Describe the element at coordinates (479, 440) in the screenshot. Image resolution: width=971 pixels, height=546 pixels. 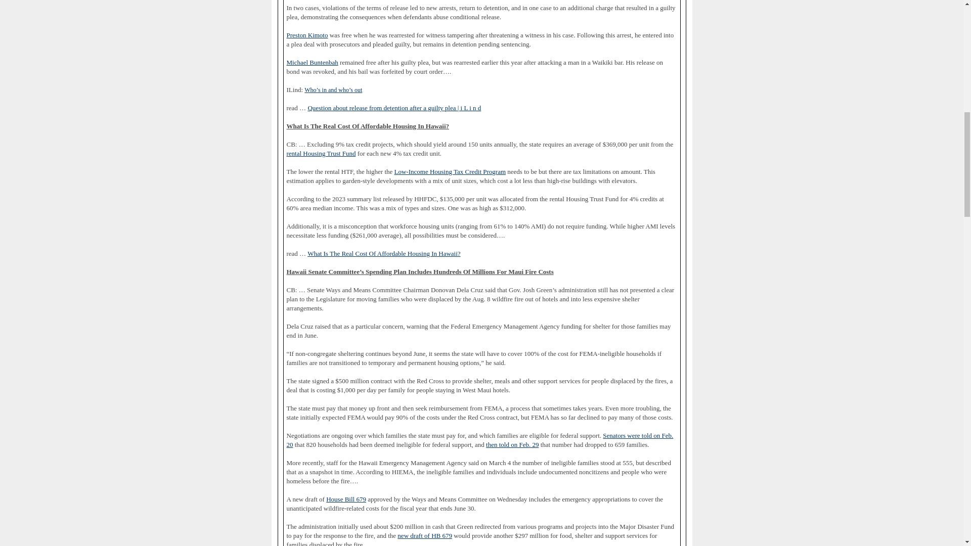
I see `Senators were told on Feb. 20` at that location.